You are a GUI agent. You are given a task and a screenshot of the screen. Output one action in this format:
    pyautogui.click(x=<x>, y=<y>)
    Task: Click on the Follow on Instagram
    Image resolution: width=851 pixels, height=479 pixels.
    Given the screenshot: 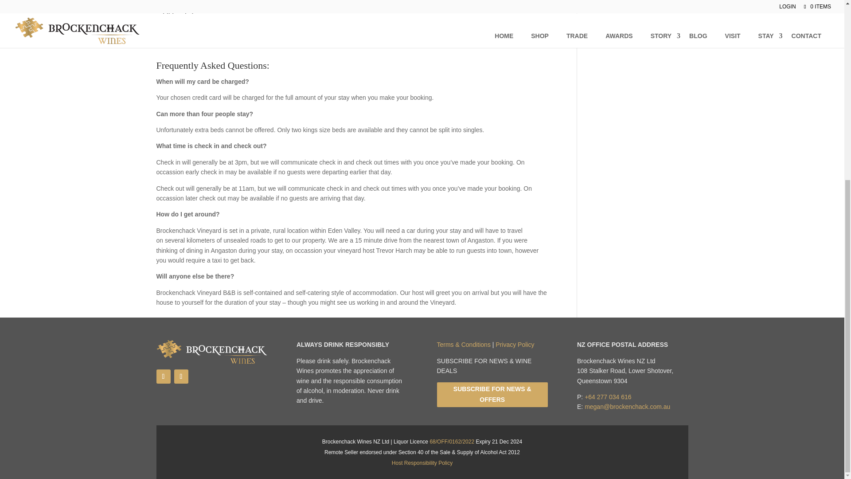 What is the action you would take?
    pyautogui.click(x=181, y=376)
    